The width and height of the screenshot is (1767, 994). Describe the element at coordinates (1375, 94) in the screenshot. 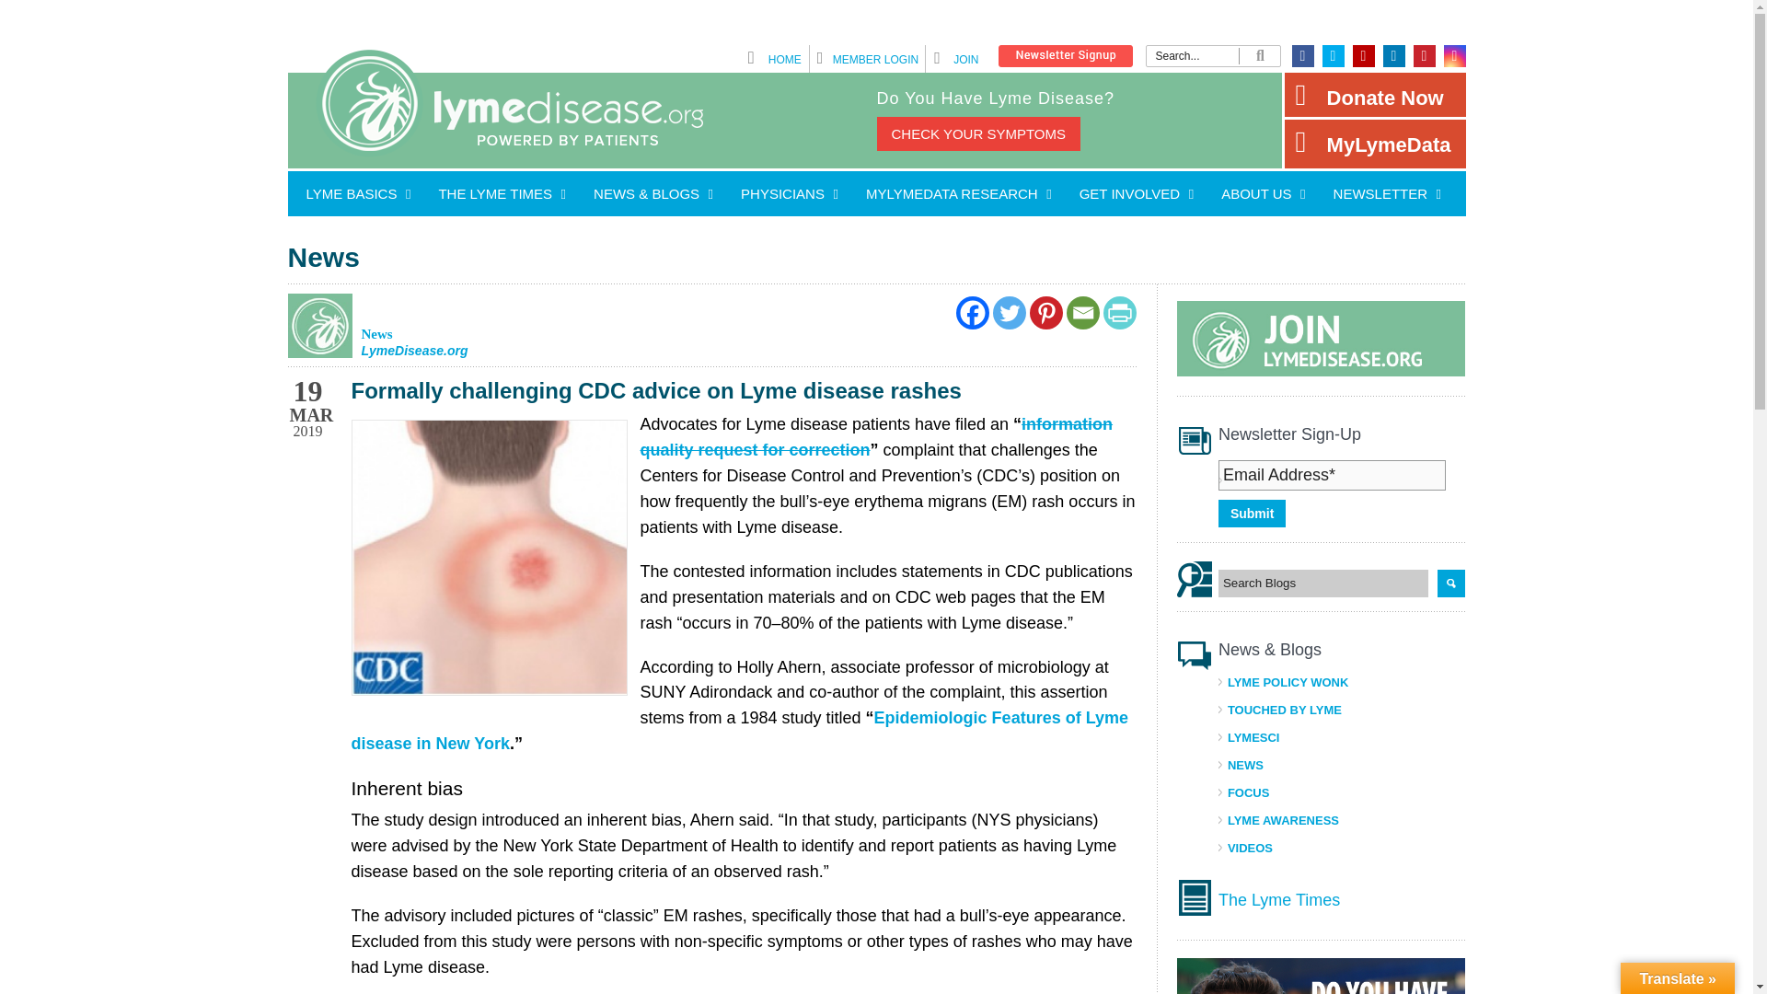

I see `Donate Now!` at that location.